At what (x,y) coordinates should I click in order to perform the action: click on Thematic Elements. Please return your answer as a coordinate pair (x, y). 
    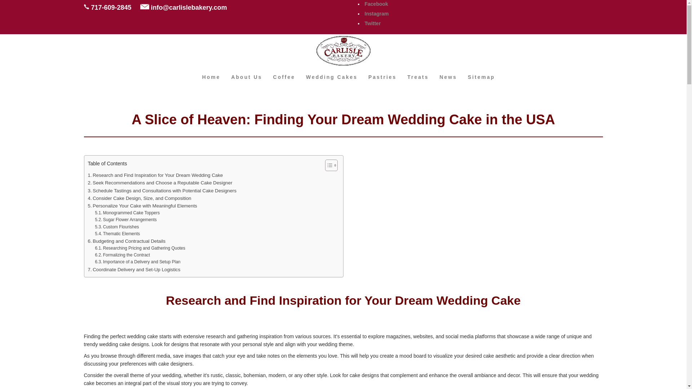
    Looking at the image, I should click on (117, 234).